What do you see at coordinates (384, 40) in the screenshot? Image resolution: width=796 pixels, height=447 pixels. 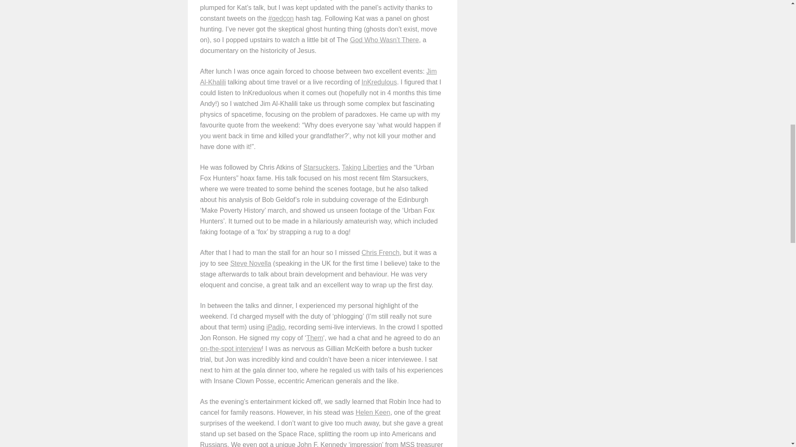 I see `The God who wasn't there` at bounding box center [384, 40].